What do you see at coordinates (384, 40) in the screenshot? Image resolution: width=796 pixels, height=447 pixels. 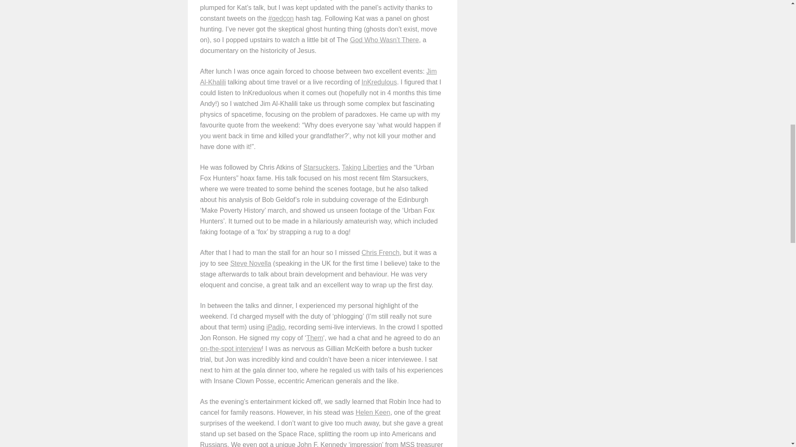 I see `The God who wasn't there` at bounding box center [384, 40].